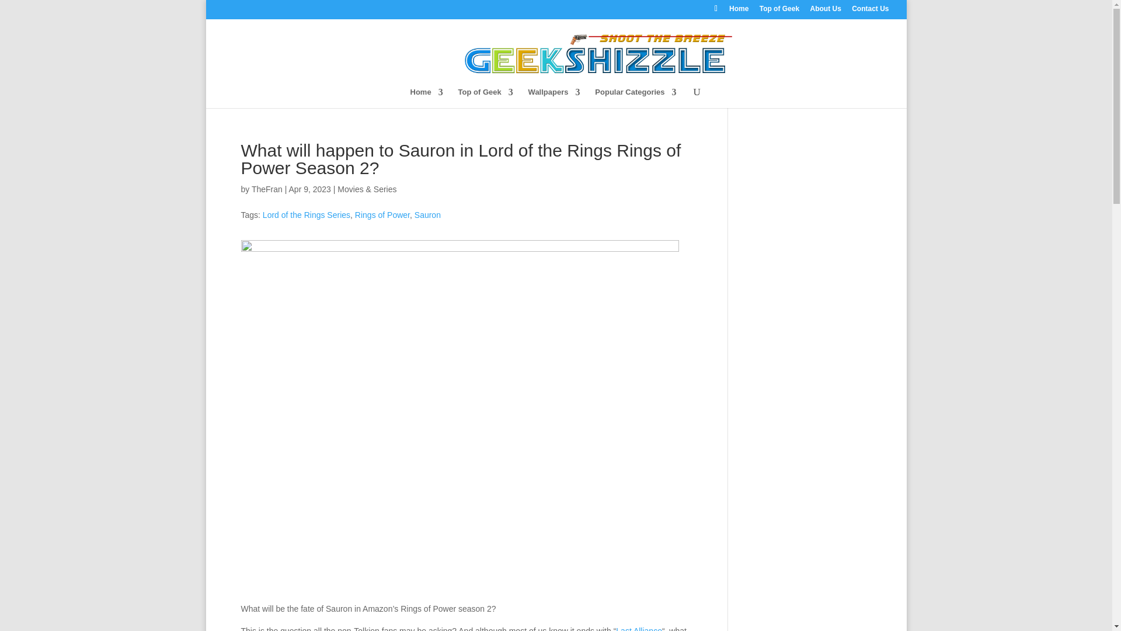  Describe the element at coordinates (779, 11) in the screenshot. I see `Top of Geek` at that location.